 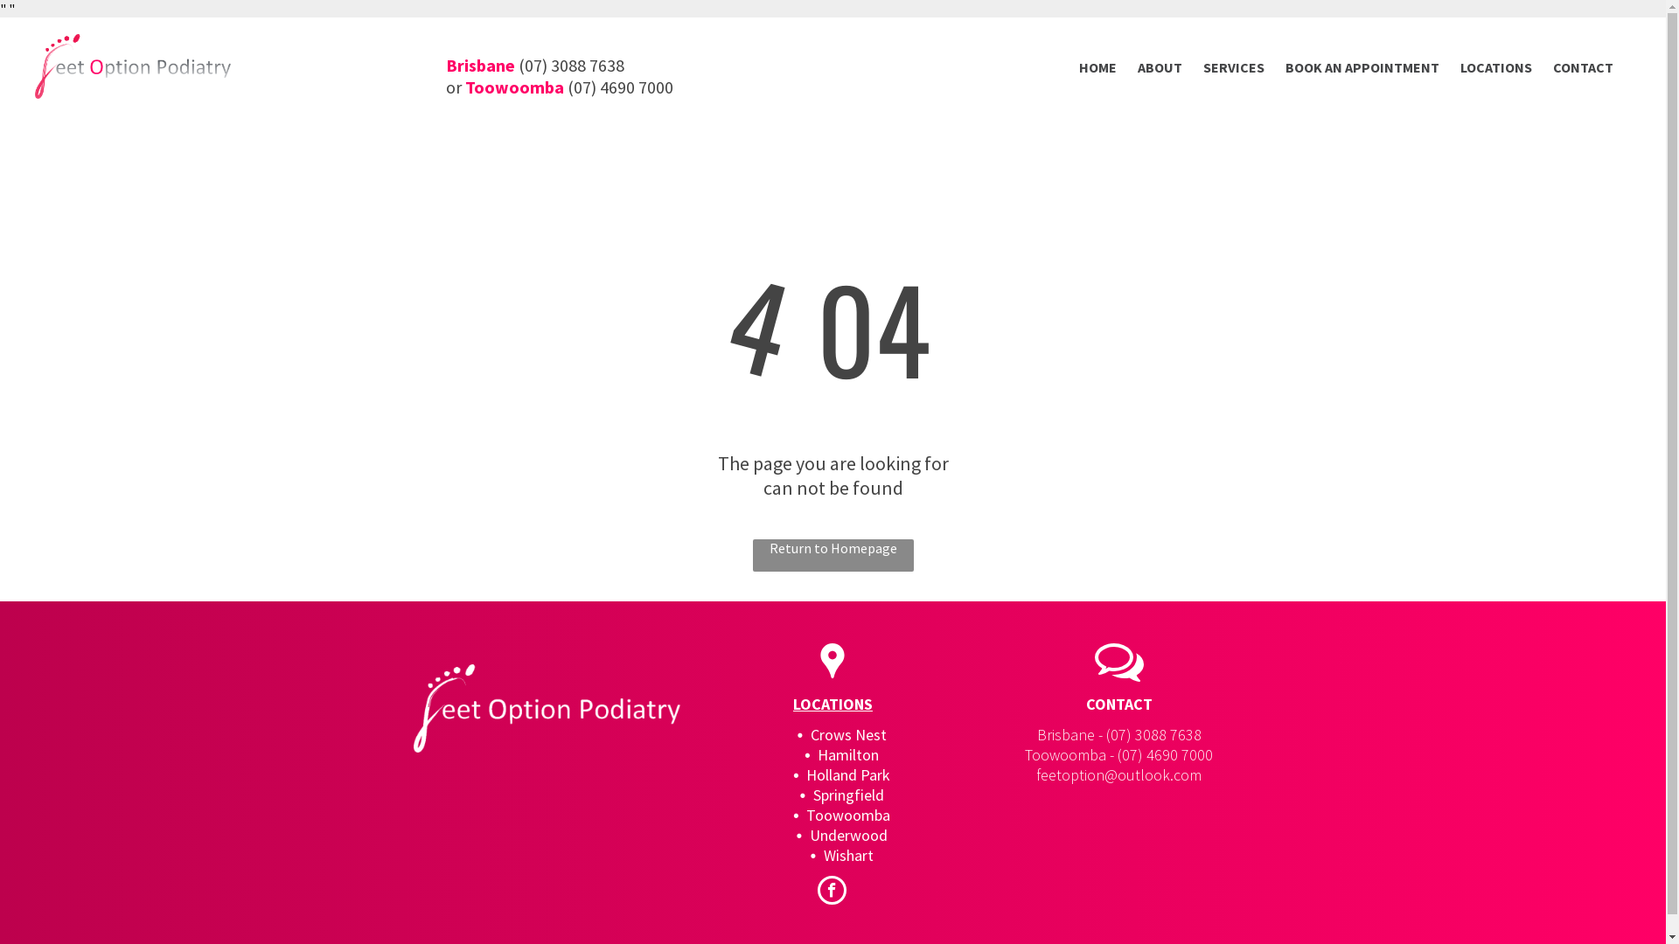 What do you see at coordinates (481, 65) in the screenshot?
I see `Brisbane` at bounding box center [481, 65].